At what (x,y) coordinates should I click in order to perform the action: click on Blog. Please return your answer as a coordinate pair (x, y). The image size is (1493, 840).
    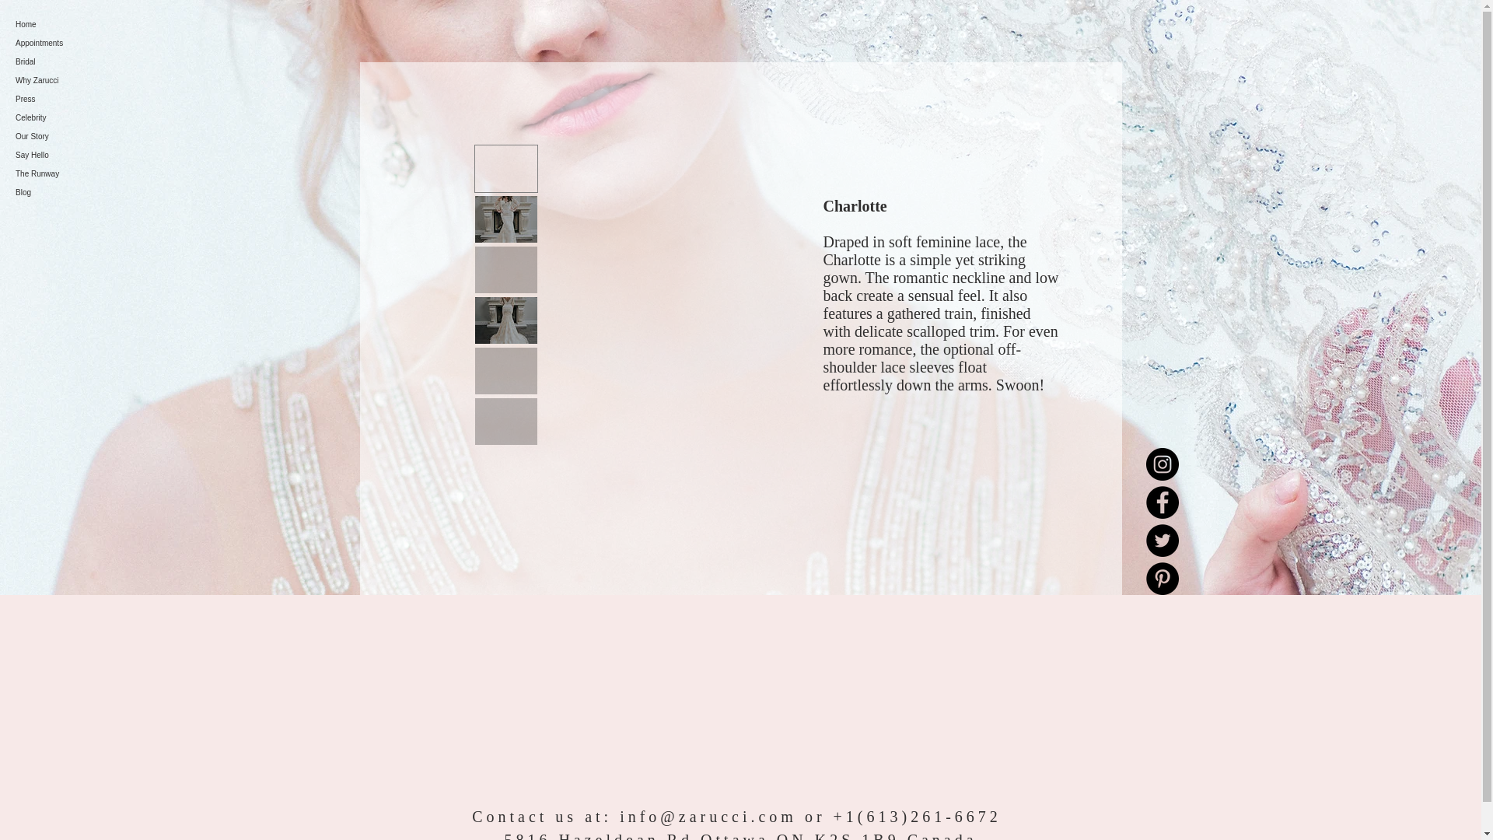
    Looking at the image, I should click on (73, 193).